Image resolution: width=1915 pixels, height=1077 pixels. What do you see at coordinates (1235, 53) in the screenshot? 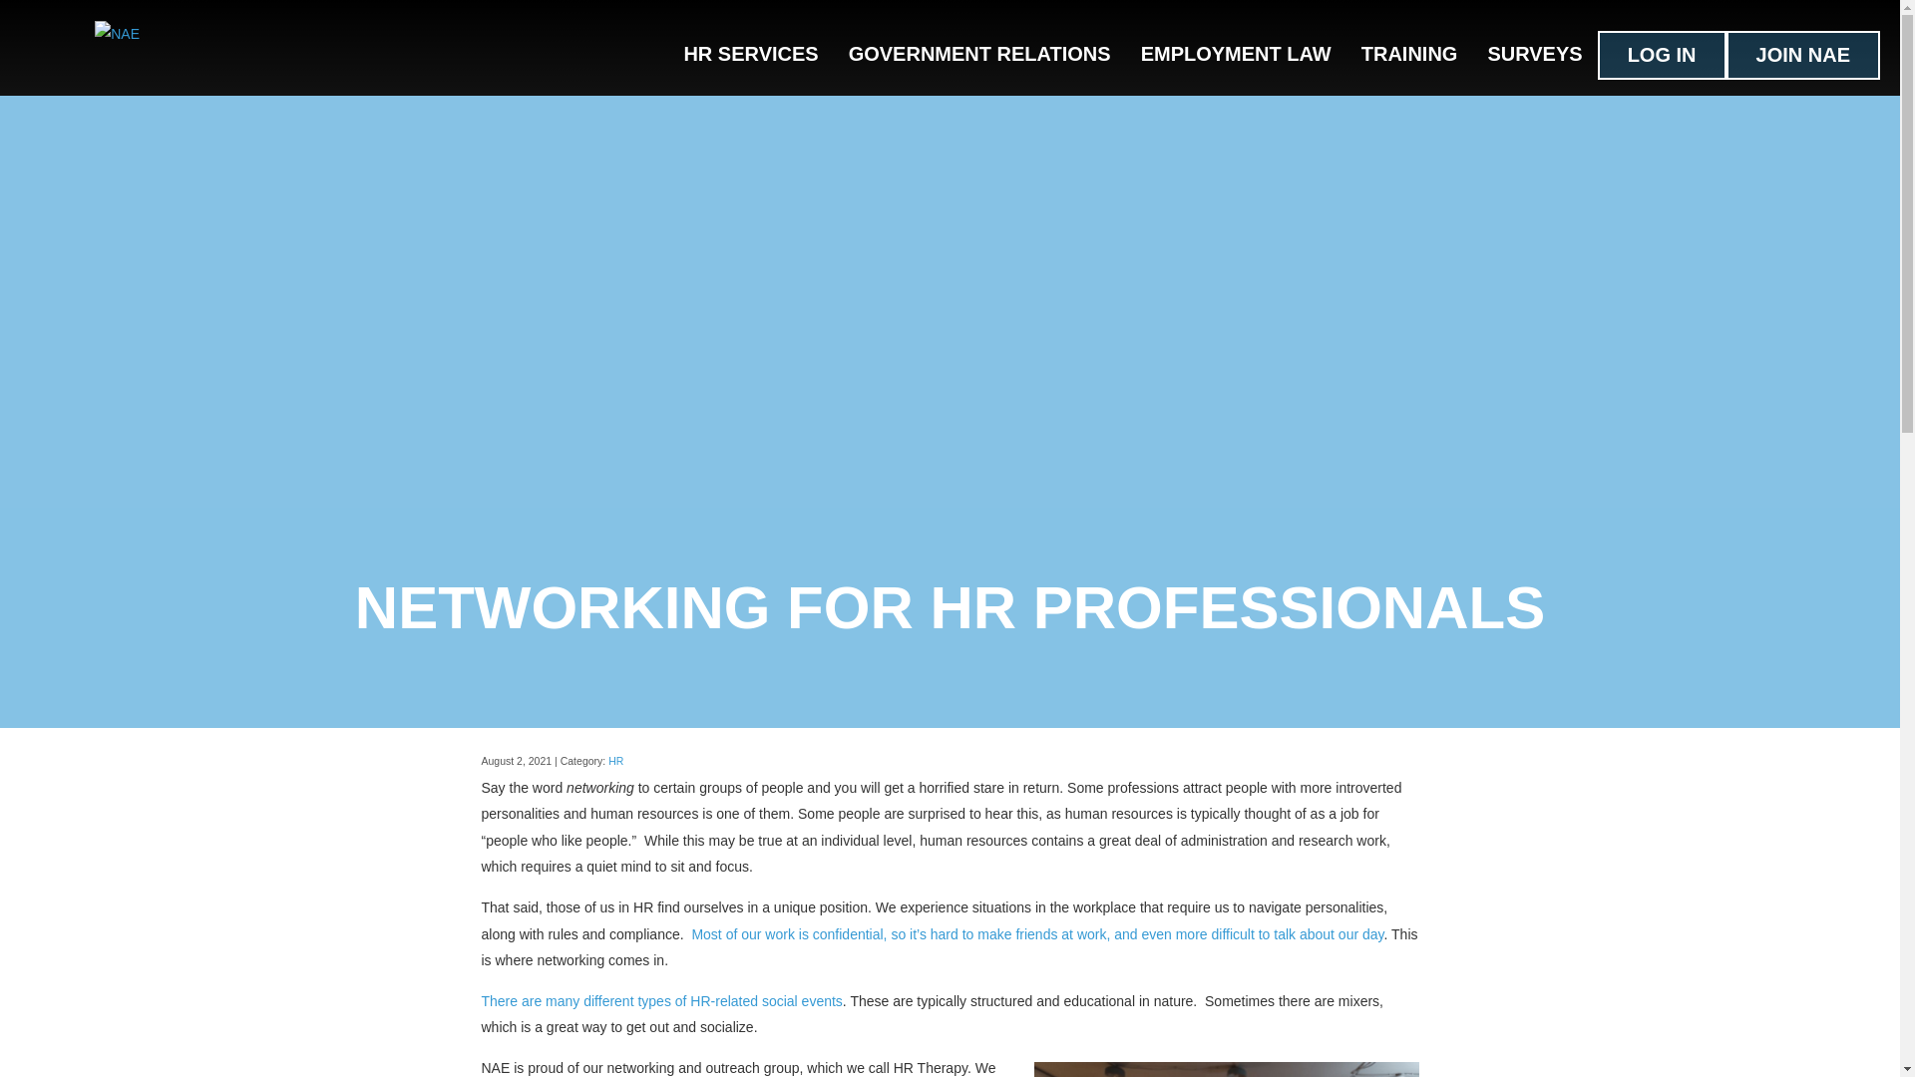
I see `EMPLOYMENT LAW` at bounding box center [1235, 53].